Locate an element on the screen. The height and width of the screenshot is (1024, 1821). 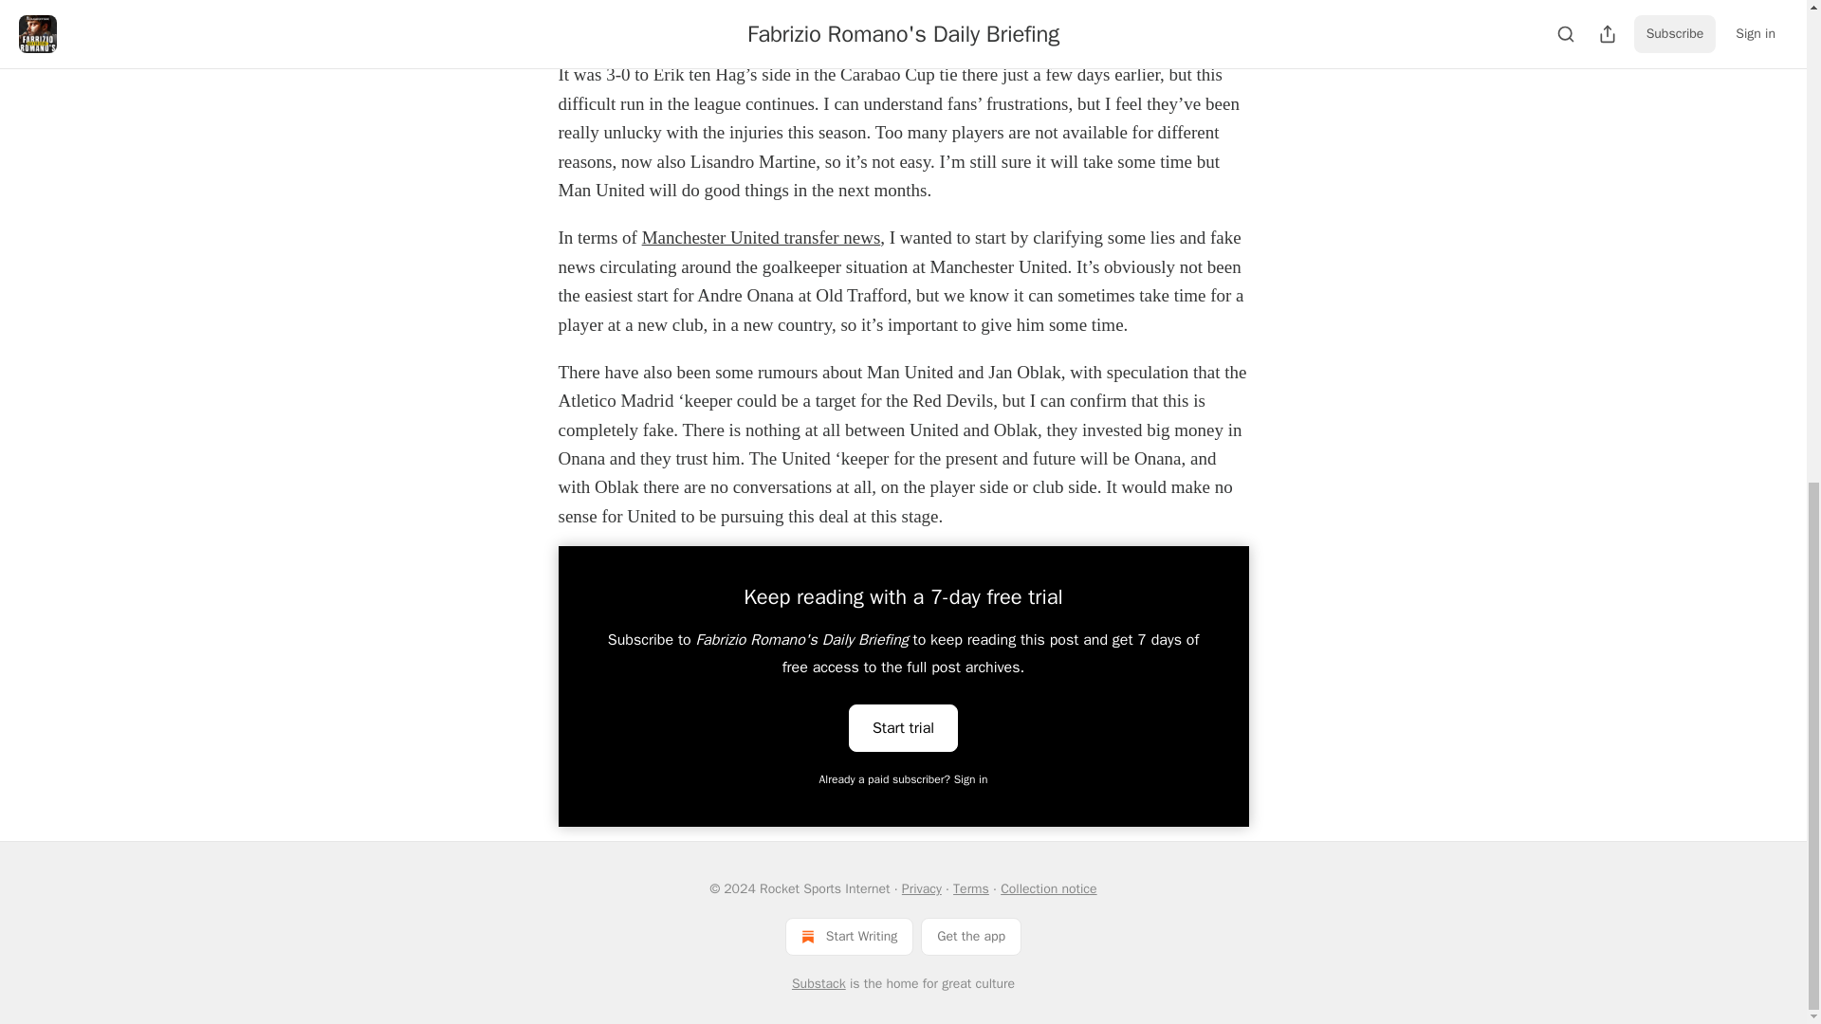
Collection notice is located at coordinates (1047, 888).